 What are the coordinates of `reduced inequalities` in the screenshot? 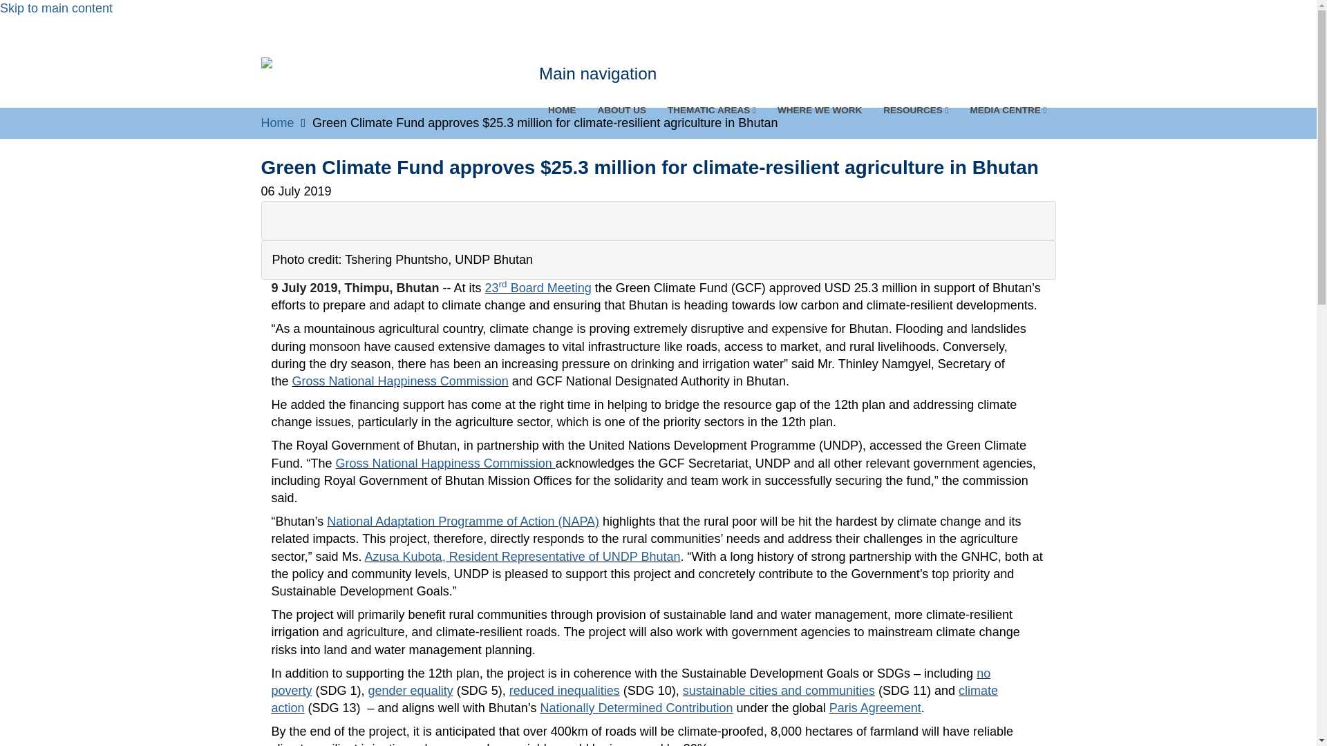 It's located at (564, 691).